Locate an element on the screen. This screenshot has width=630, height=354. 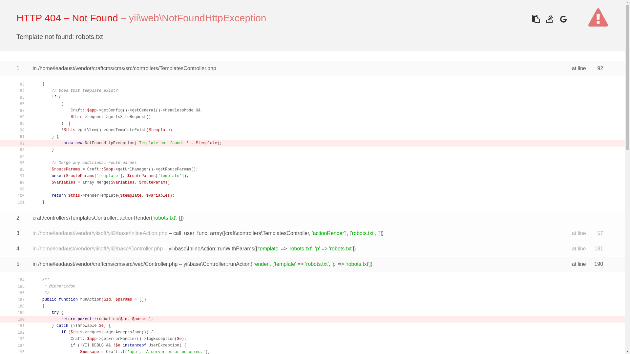
Search error on Google is located at coordinates (563, 19).